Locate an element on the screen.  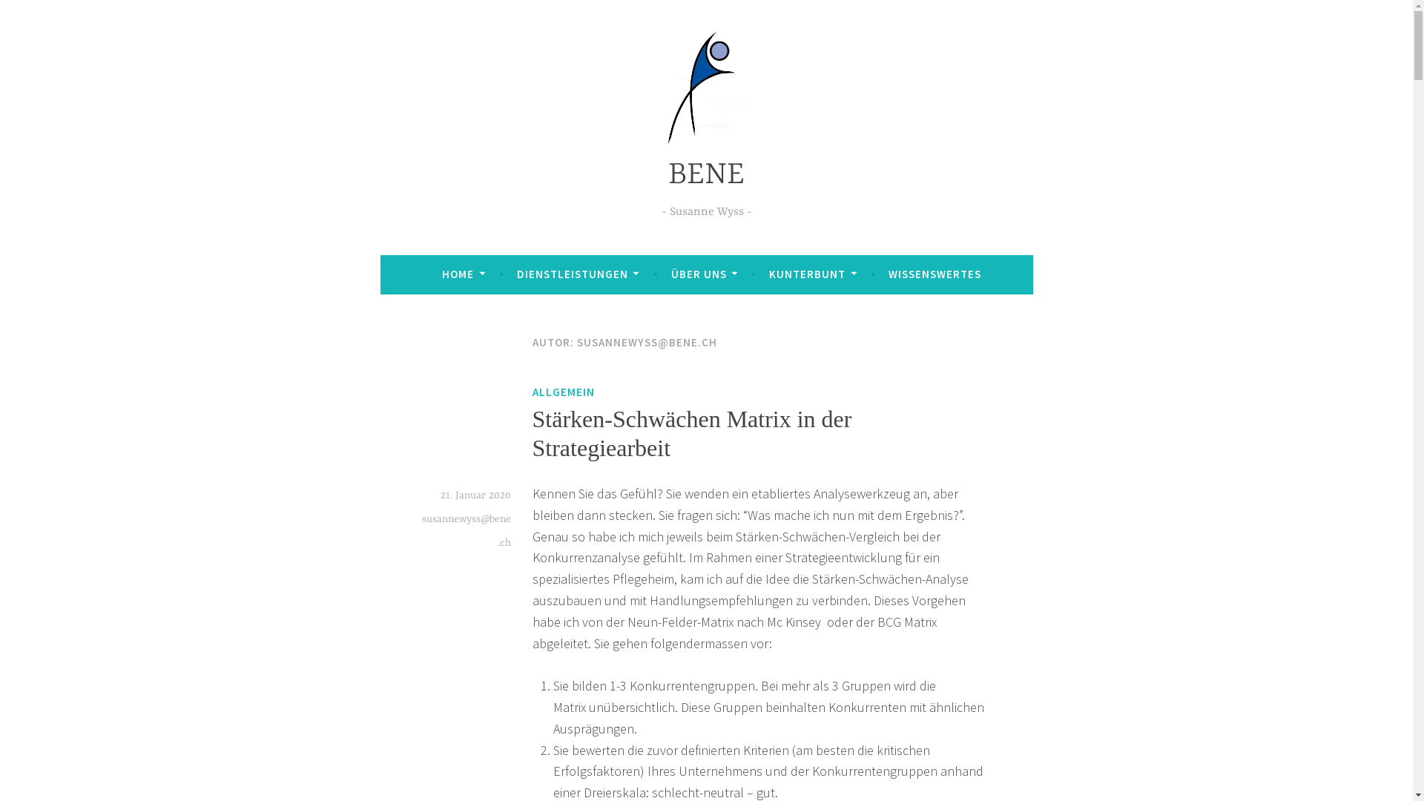
21. Januar 2020 is located at coordinates (476, 495).